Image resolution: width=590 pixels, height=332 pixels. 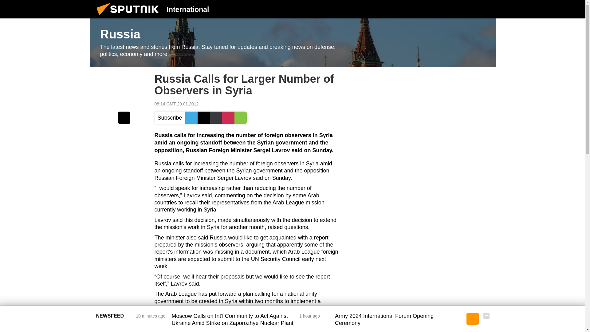 What do you see at coordinates (293, 43) in the screenshot?
I see `Russia` at bounding box center [293, 43].